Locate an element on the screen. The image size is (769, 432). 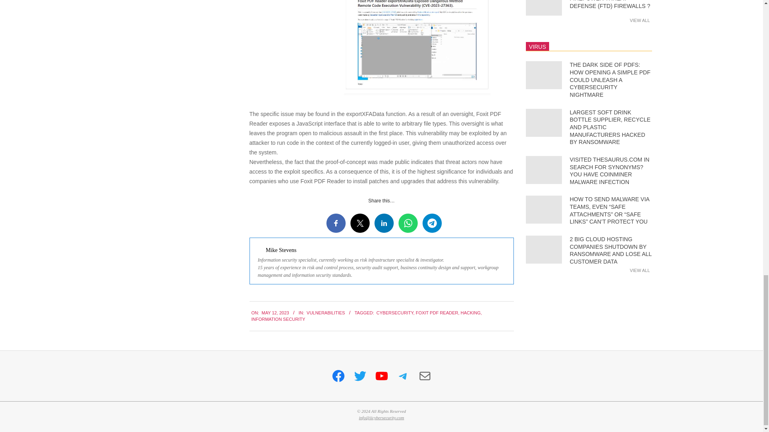
Mike Stevens is located at coordinates (281, 250).